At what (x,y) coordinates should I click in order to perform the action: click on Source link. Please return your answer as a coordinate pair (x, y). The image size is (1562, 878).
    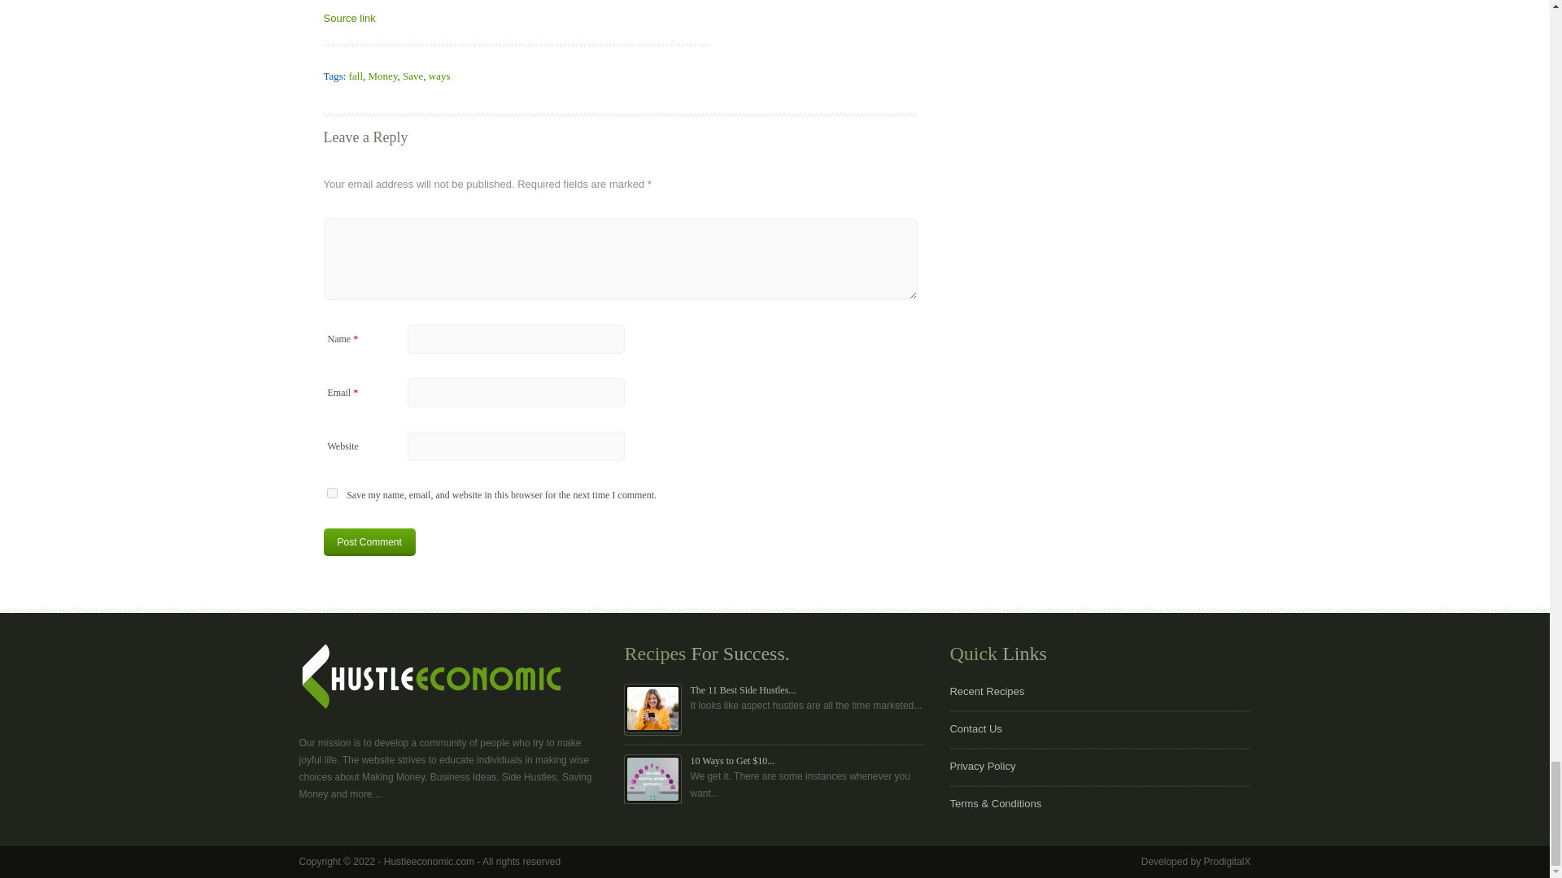
    Looking at the image, I should click on (350, 18).